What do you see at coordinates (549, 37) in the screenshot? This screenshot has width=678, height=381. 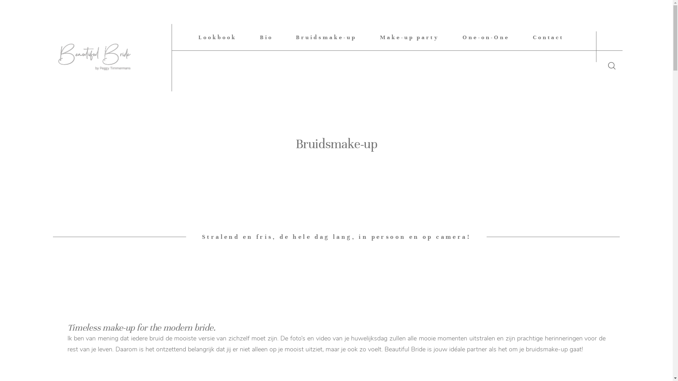 I see `Contact` at bounding box center [549, 37].